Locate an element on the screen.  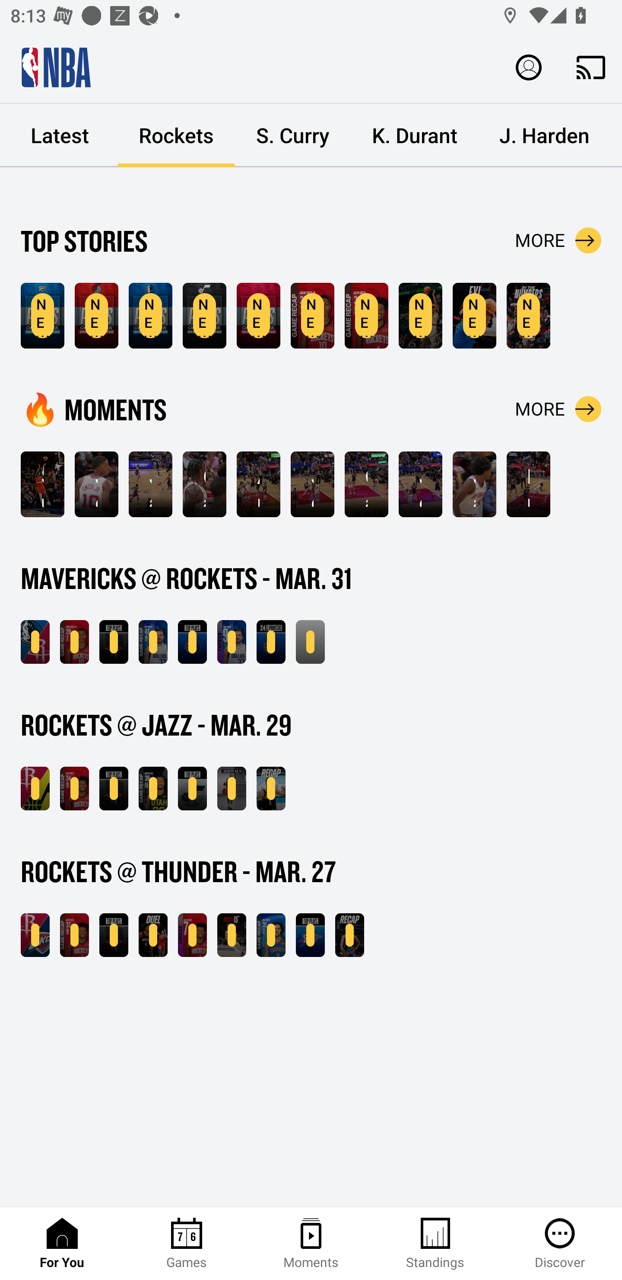
NEW UTA's Top Plays of Week 23 is located at coordinates (205, 316).